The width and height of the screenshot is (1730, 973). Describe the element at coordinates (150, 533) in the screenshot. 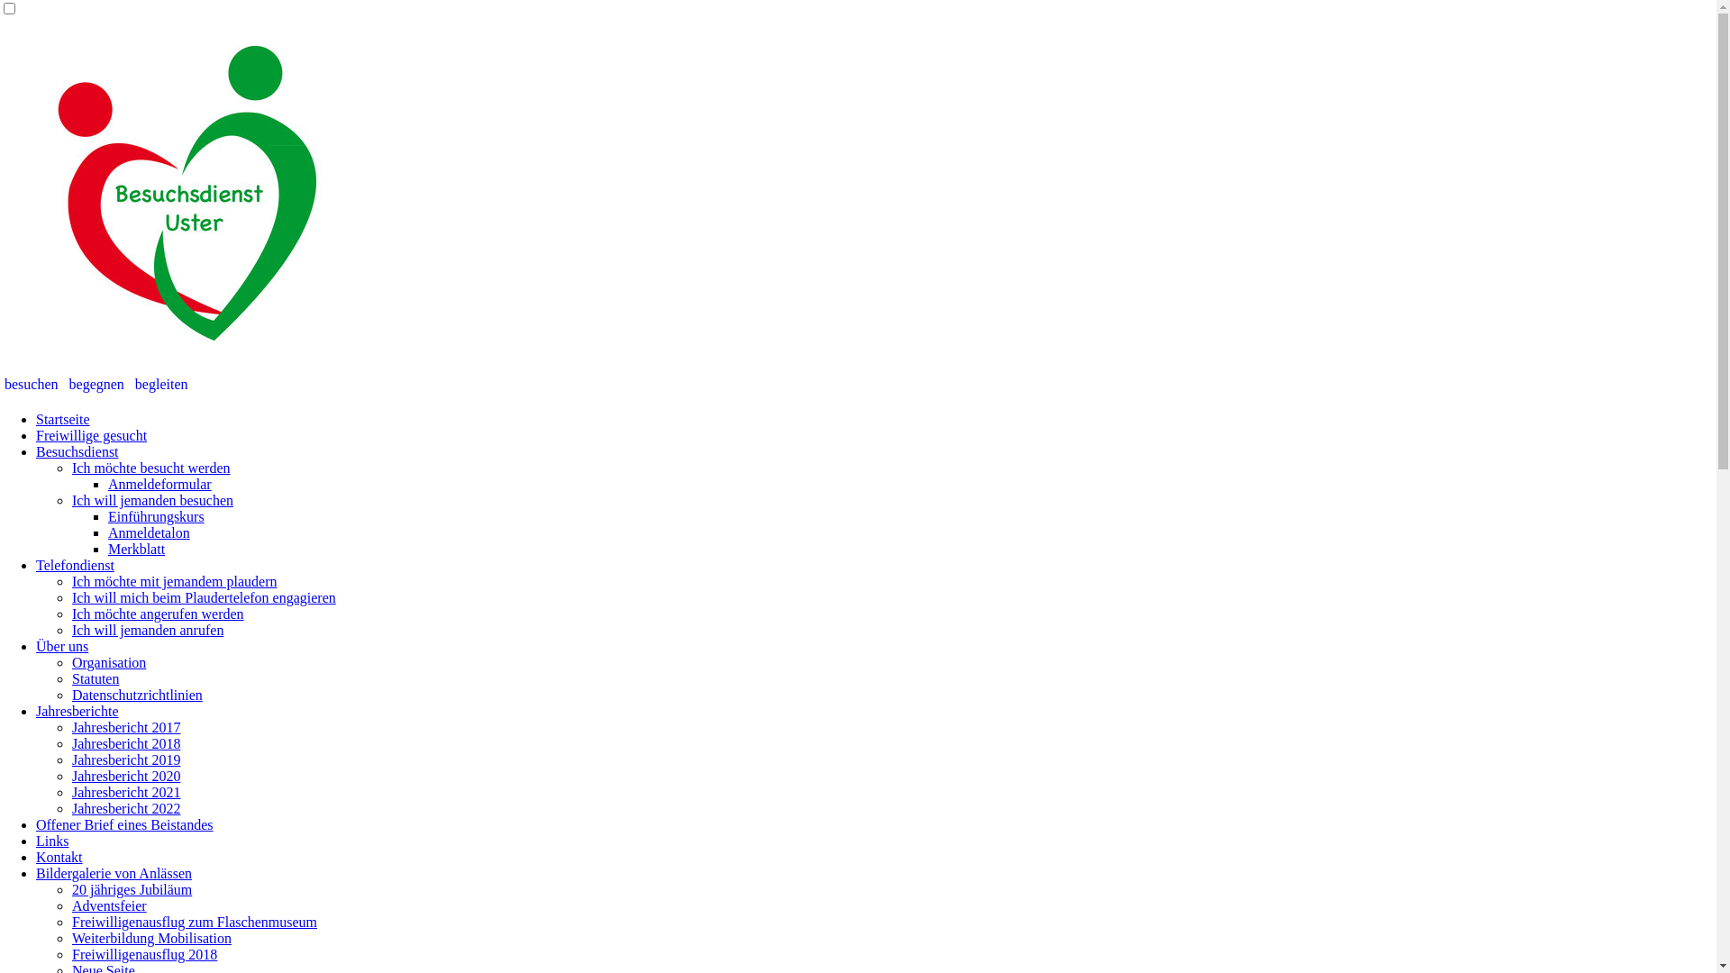

I see `Anmeldetalon` at that location.